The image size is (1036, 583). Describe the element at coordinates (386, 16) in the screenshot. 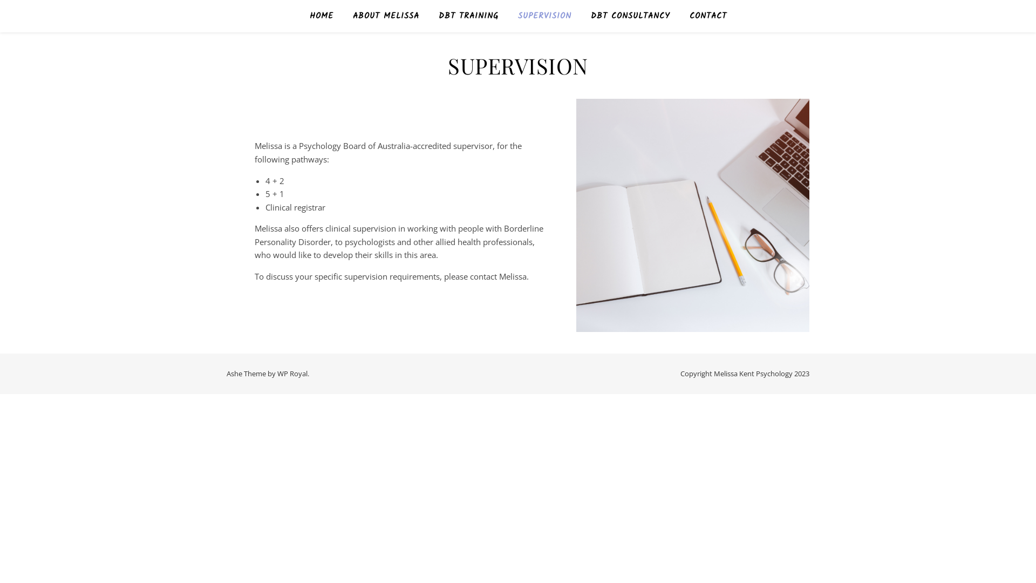

I see `ABOUT MELISSA` at that location.